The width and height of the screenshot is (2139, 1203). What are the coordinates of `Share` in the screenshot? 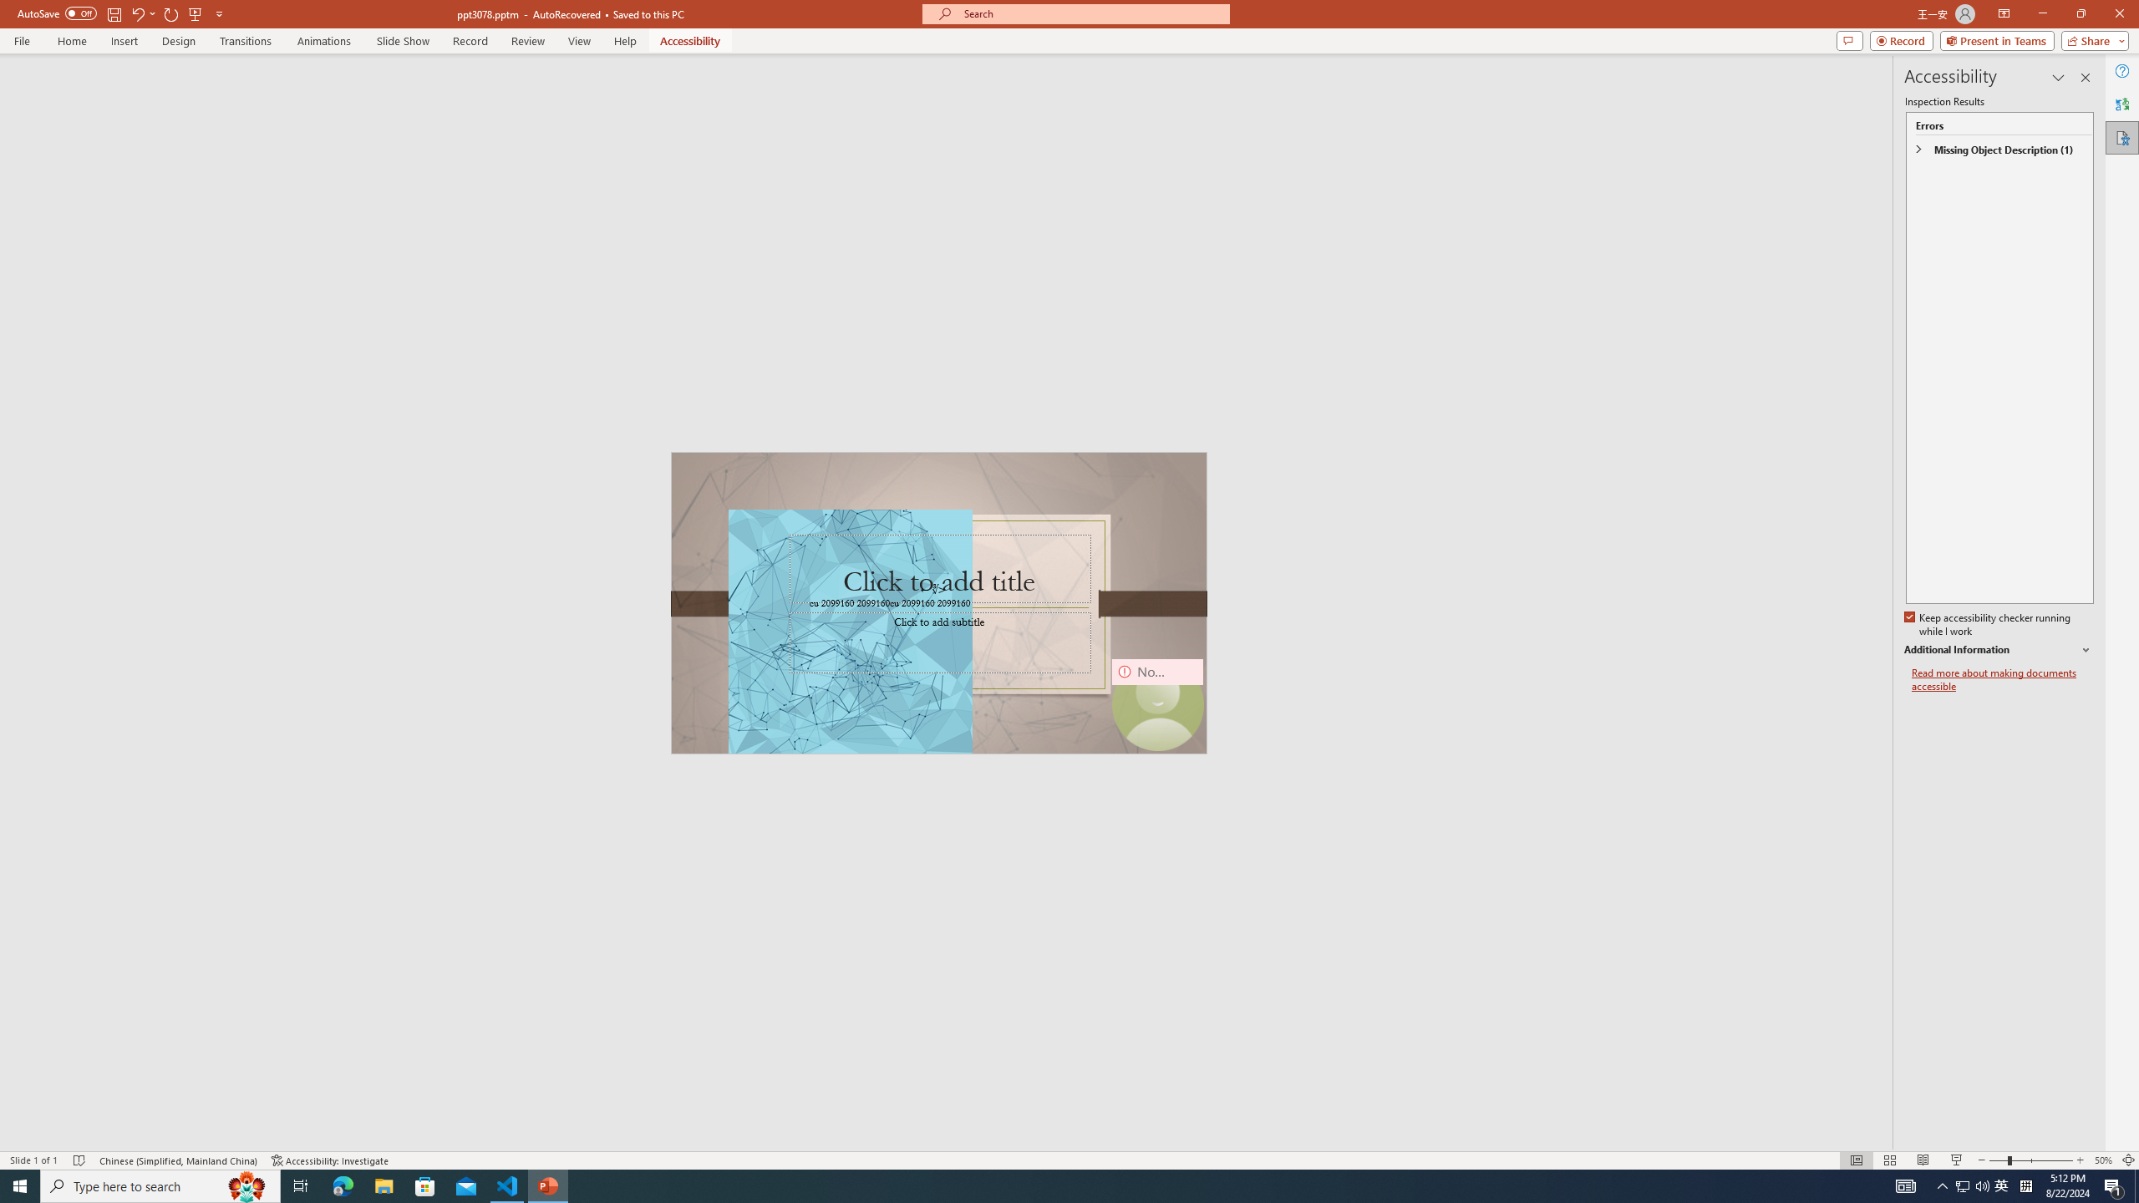 It's located at (2092, 40).